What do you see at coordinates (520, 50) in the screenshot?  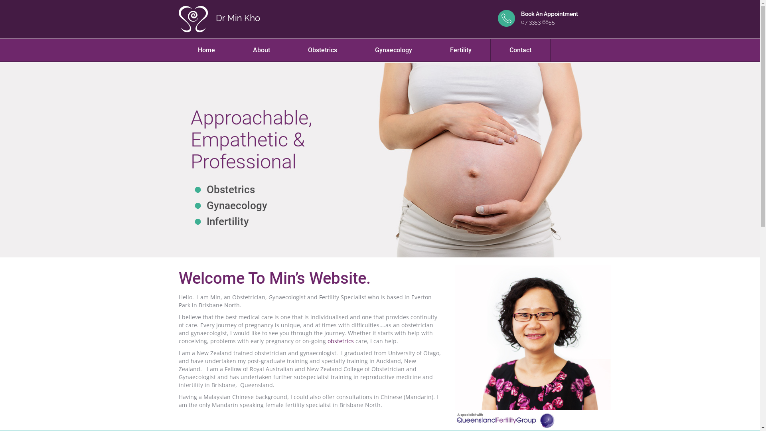 I see `Contact` at bounding box center [520, 50].